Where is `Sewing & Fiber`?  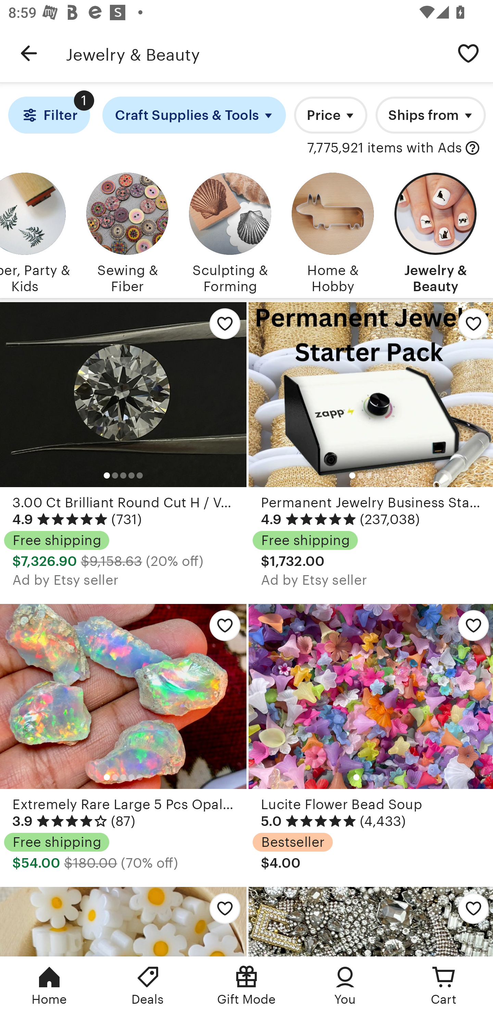
Sewing & Fiber is located at coordinates (127, 231).